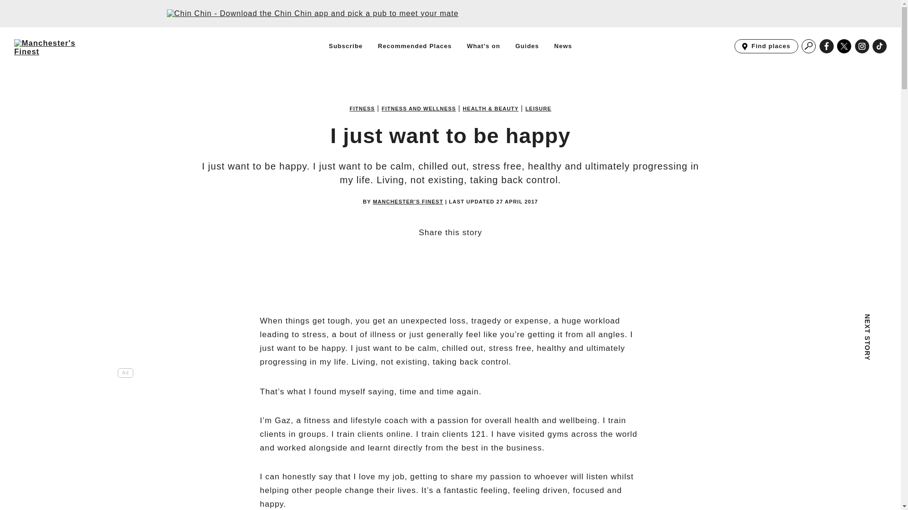 The image size is (908, 510). What do you see at coordinates (880, 46) in the screenshot?
I see `Go to Manchester's Finest X profile` at bounding box center [880, 46].